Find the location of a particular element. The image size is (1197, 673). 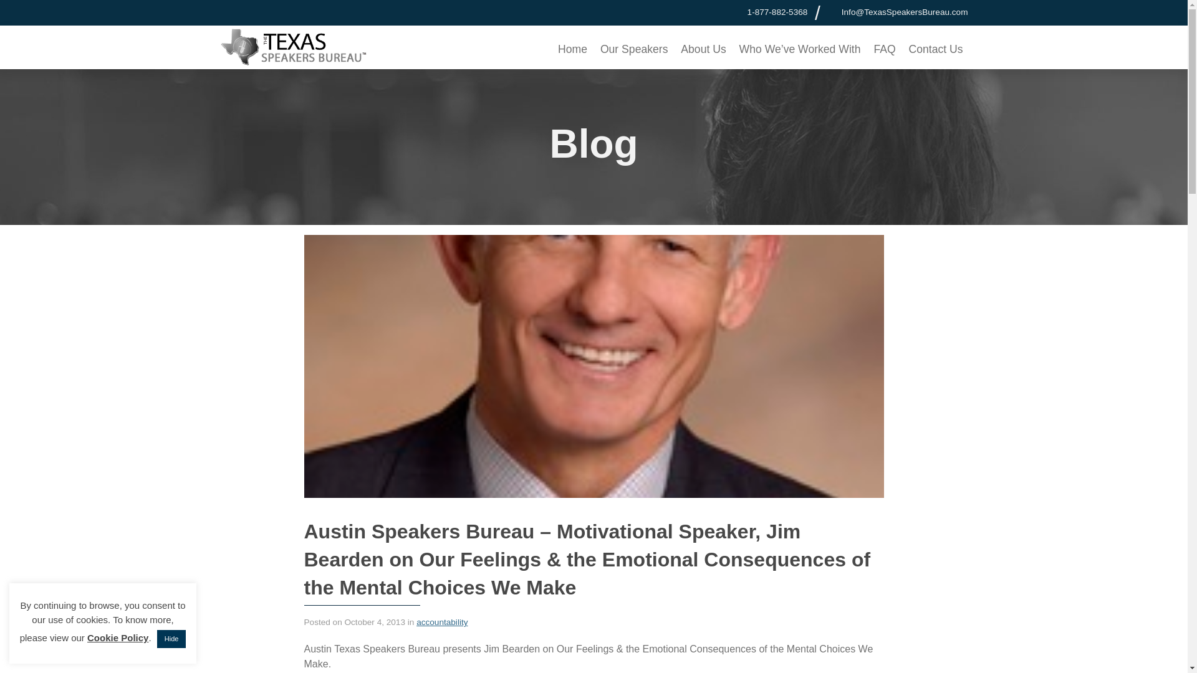

Email is located at coordinates (832, 12).